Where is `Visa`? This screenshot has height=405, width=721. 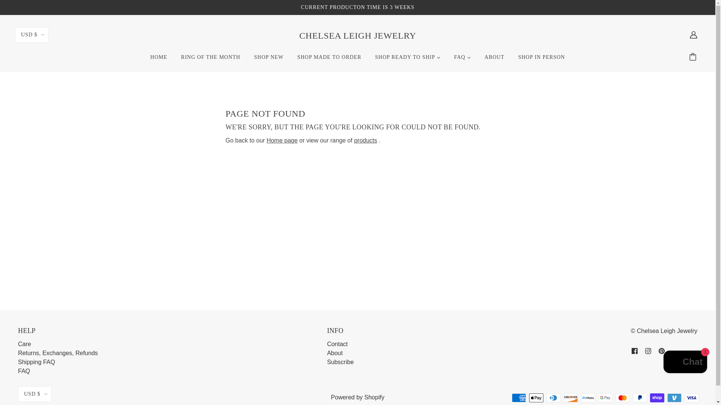
Visa is located at coordinates (691, 397).